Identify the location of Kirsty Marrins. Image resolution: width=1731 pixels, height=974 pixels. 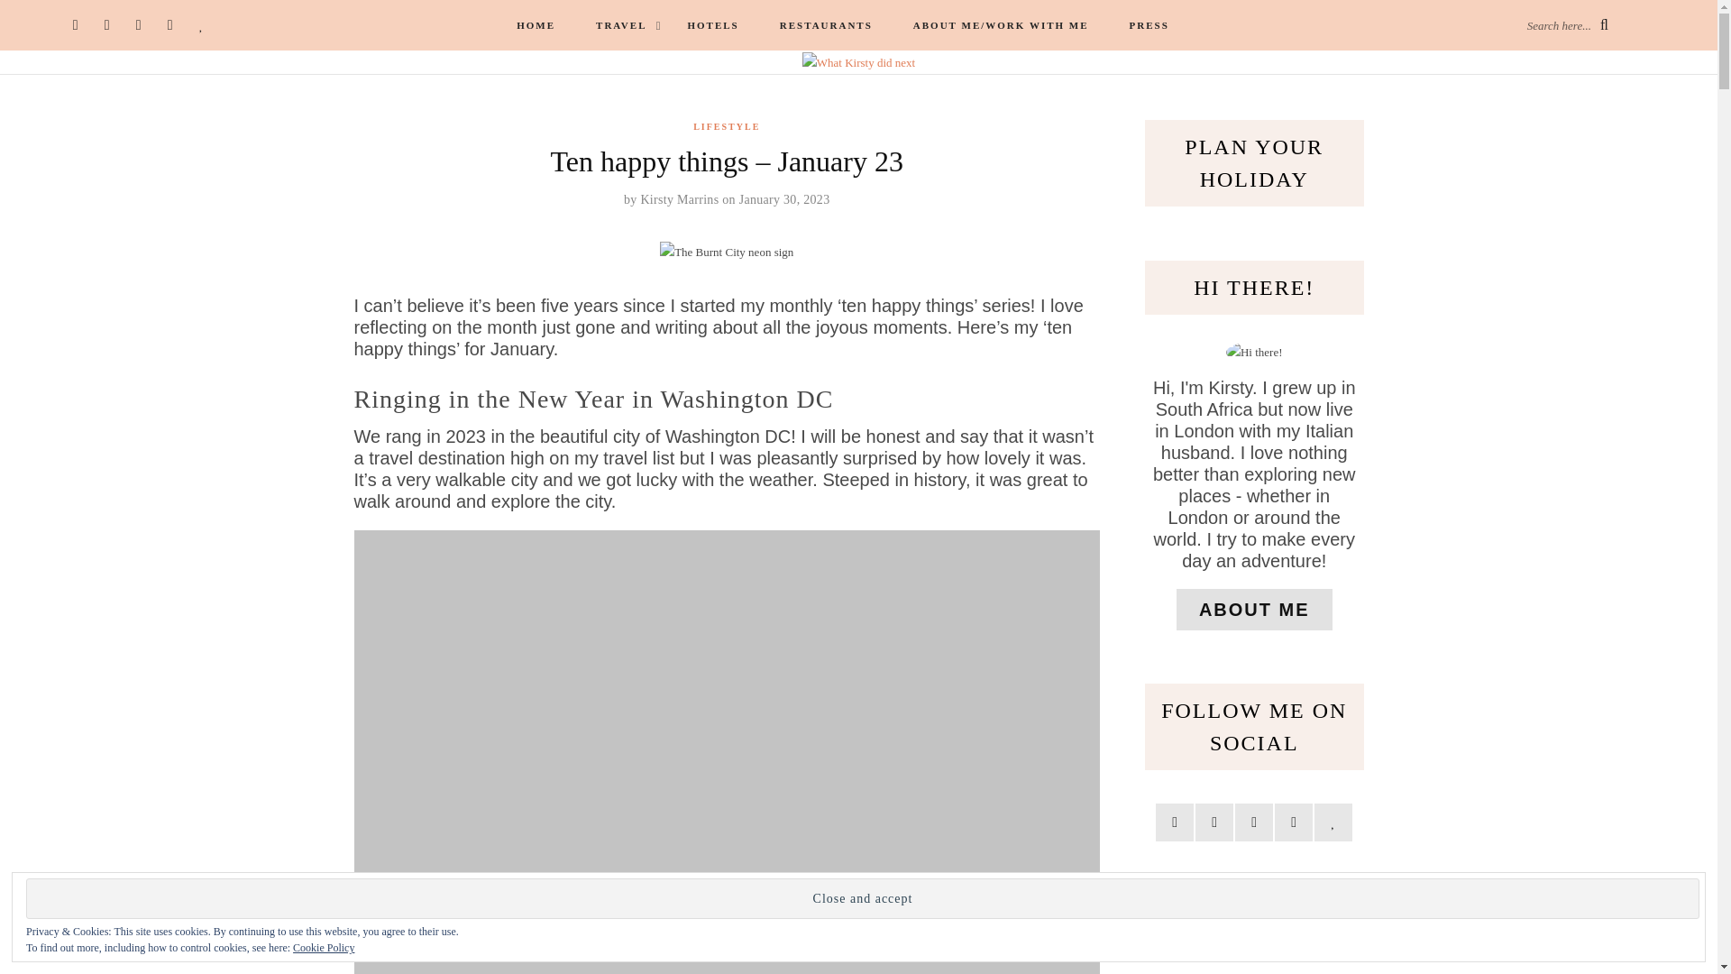
(679, 198).